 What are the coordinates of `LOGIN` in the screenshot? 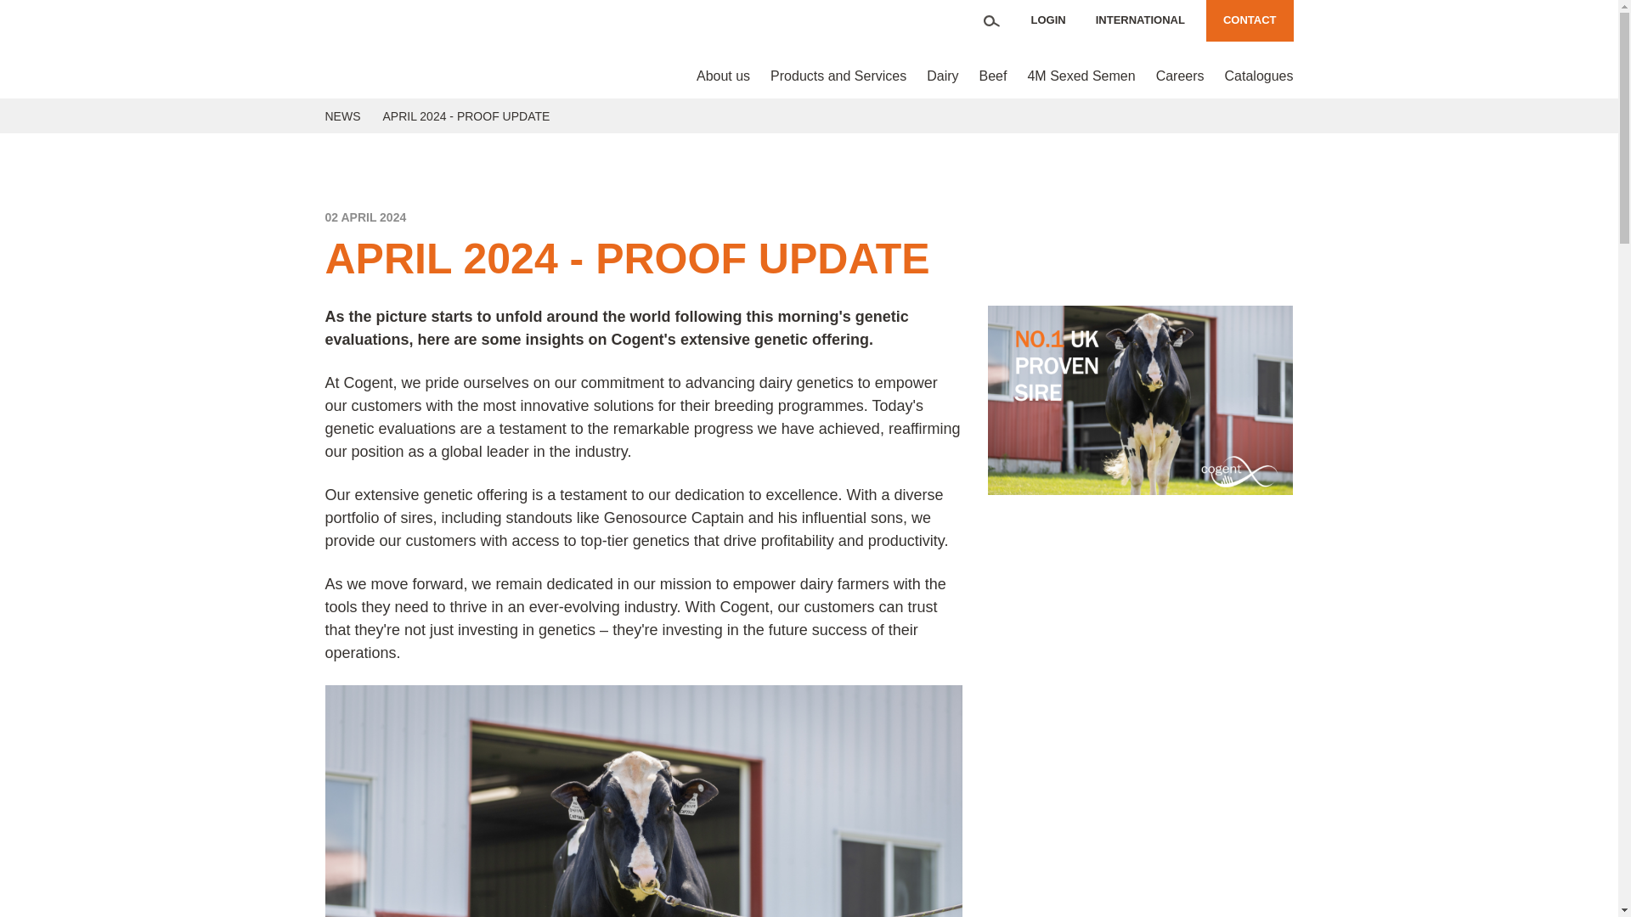 It's located at (1048, 20).